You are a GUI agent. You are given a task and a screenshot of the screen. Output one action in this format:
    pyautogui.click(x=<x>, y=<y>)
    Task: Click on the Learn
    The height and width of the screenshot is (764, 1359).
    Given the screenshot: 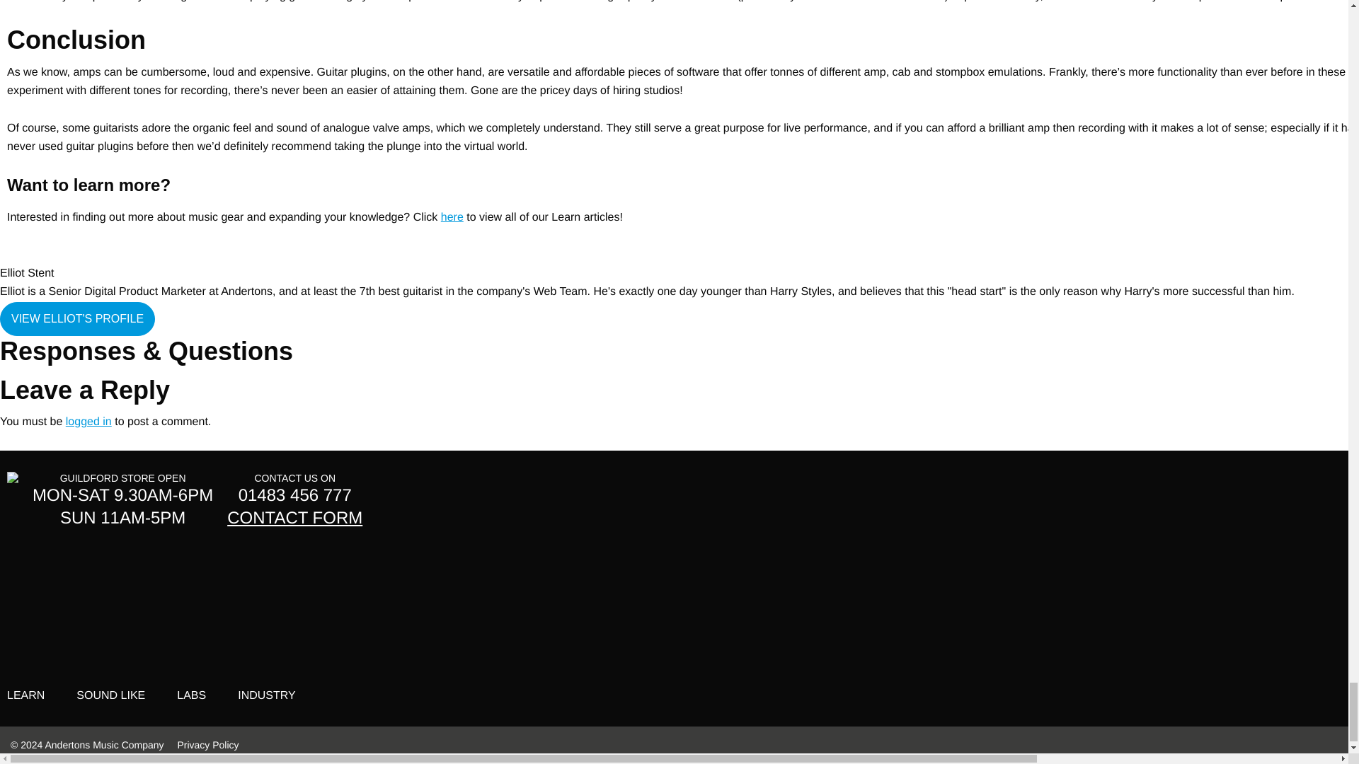 What is the action you would take?
    pyautogui.click(x=25, y=695)
    